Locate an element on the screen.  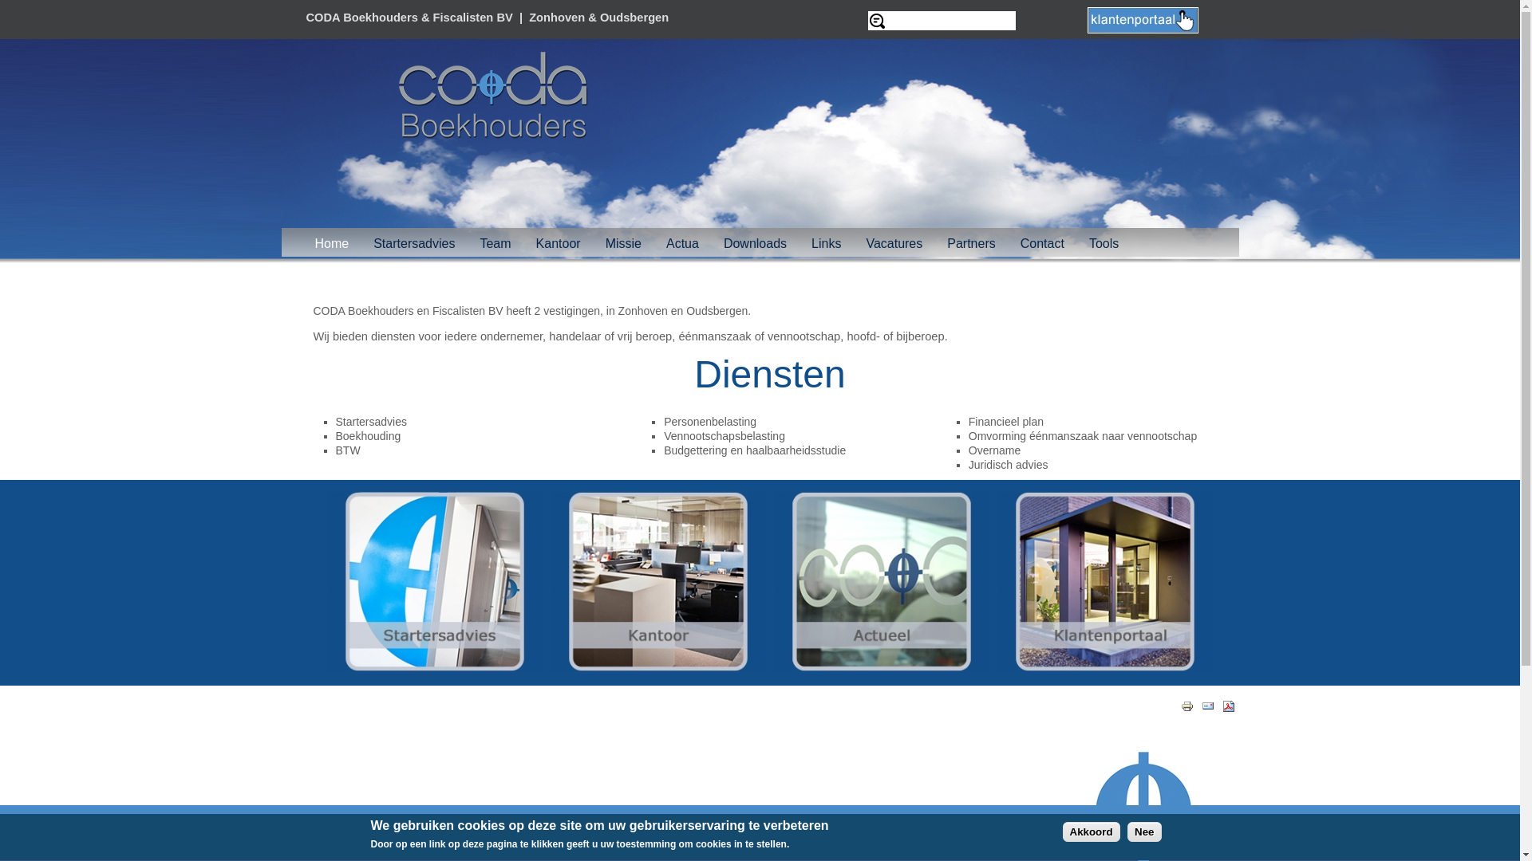
<p>startersadvies</p> is located at coordinates (435, 668).